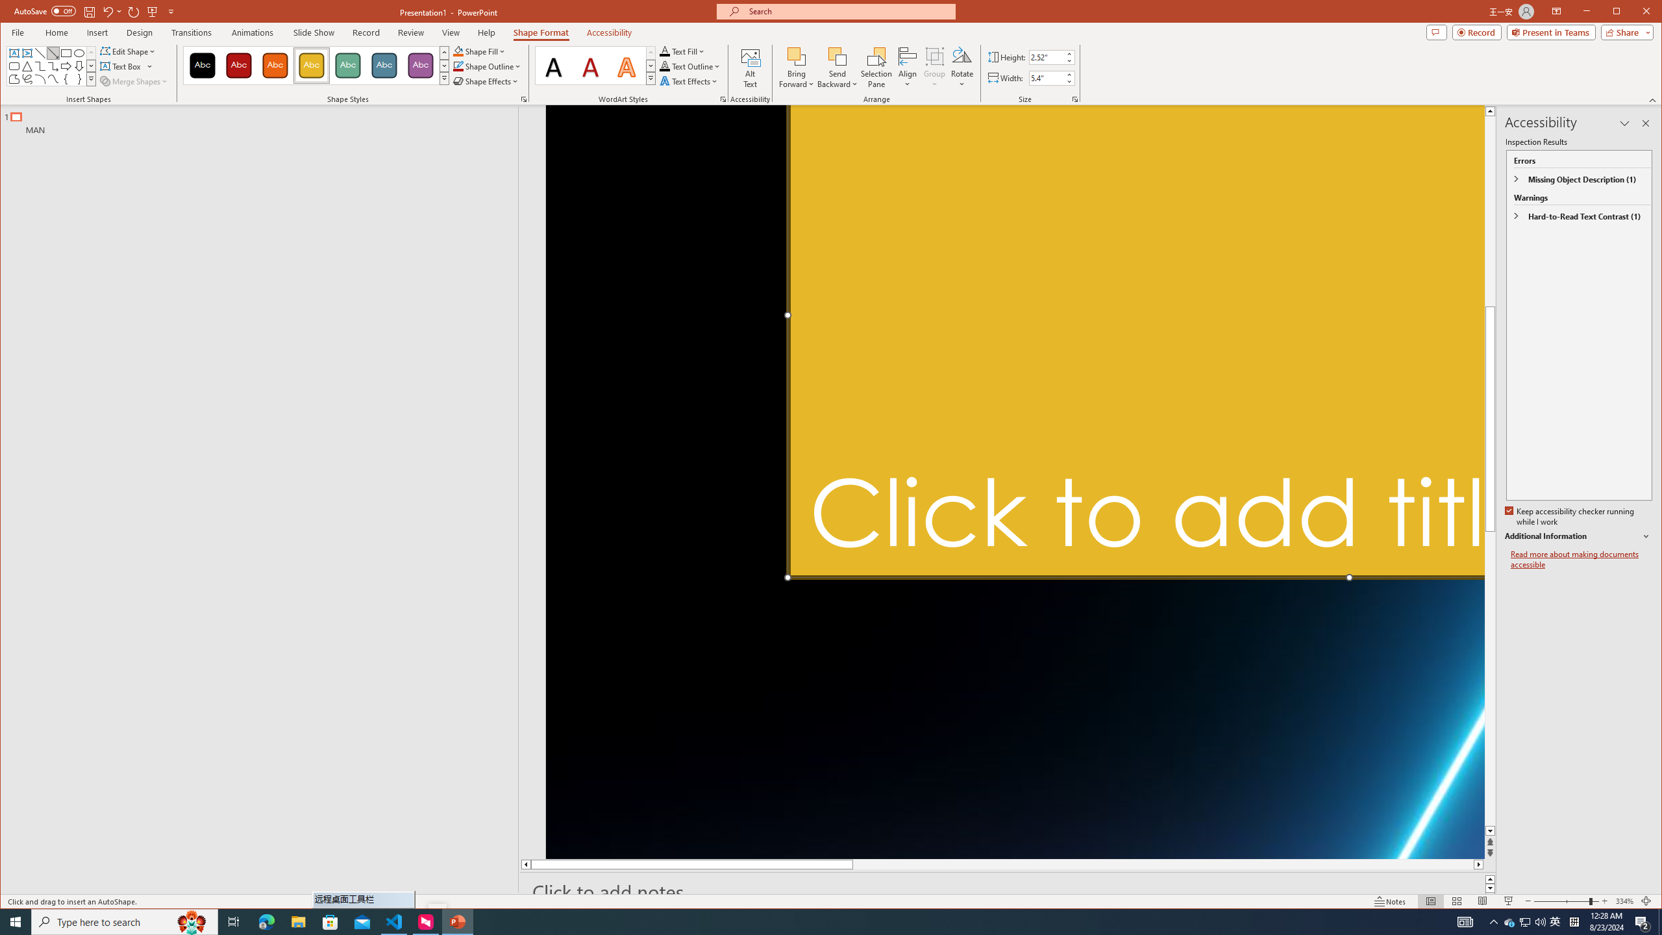  Describe the element at coordinates (1015, 482) in the screenshot. I see `Neon laser lights aligned to form a triangle` at that location.